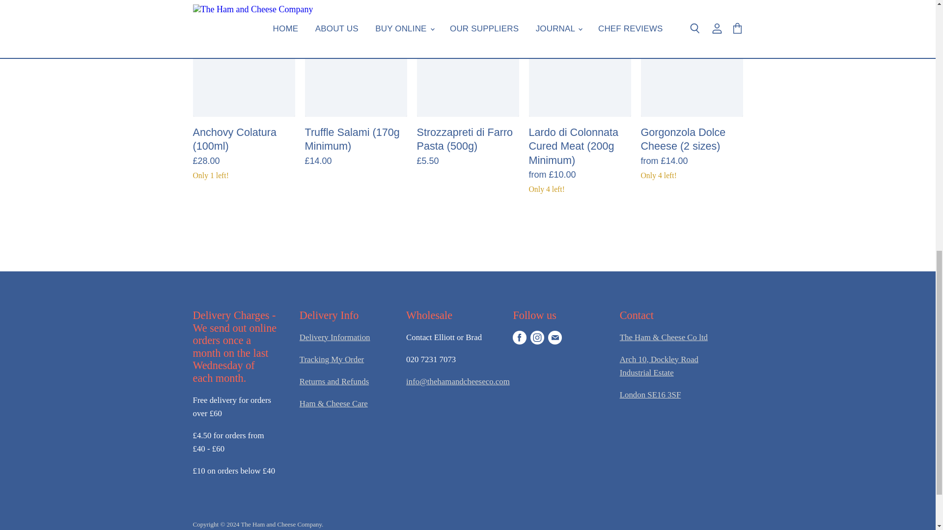 The image size is (943, 530). I want to click on Facebook, so click(520, 338).